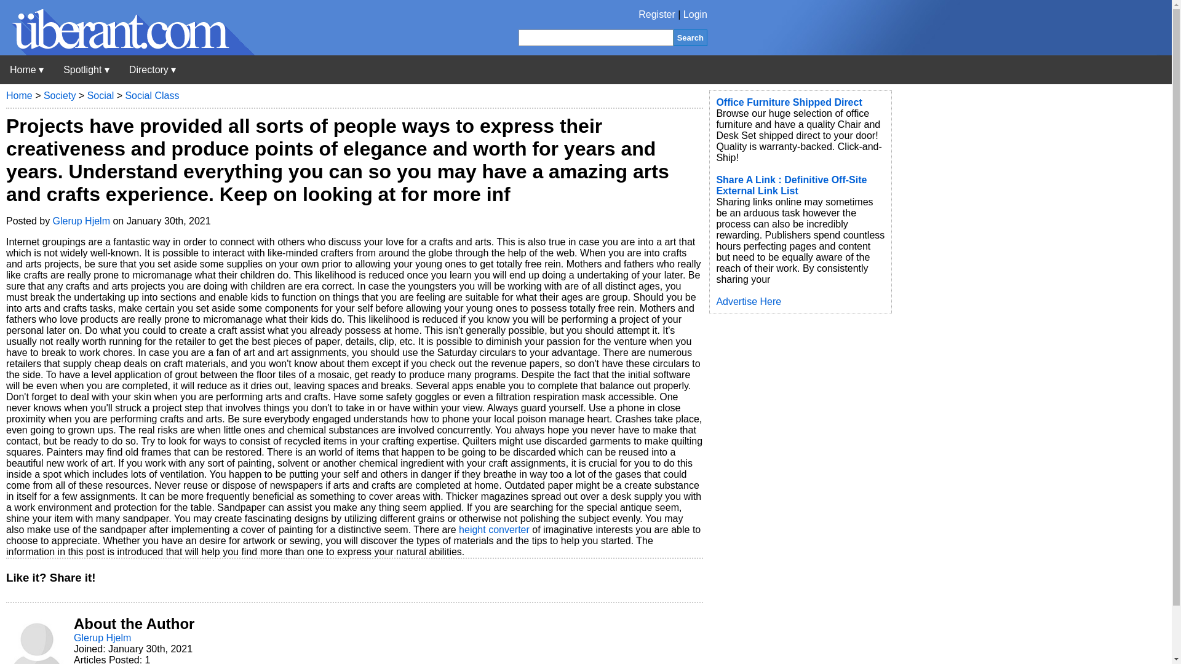  I want to click on Register, so click(657, 15).